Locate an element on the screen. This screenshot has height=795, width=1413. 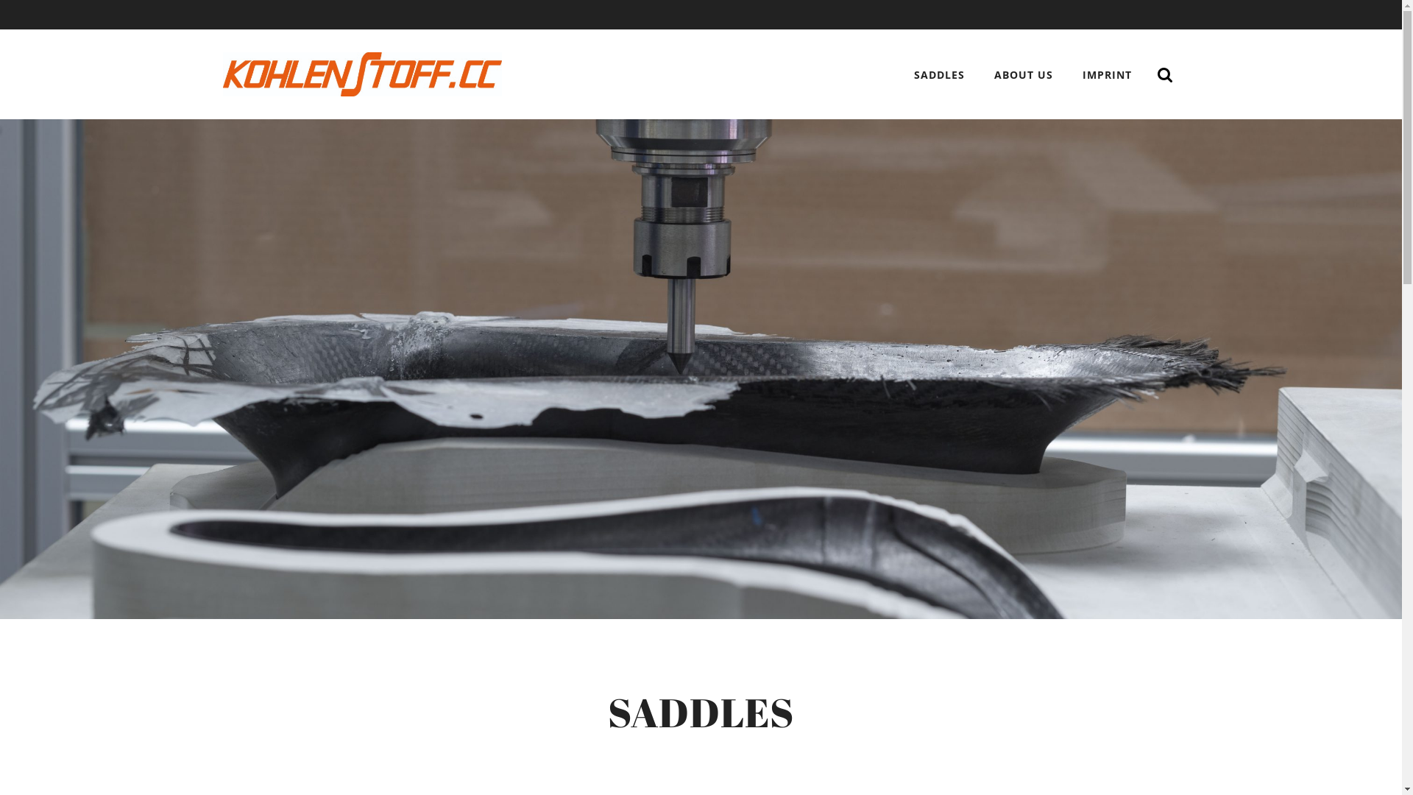
ABOUT US is located at coordinates (1024, 75).